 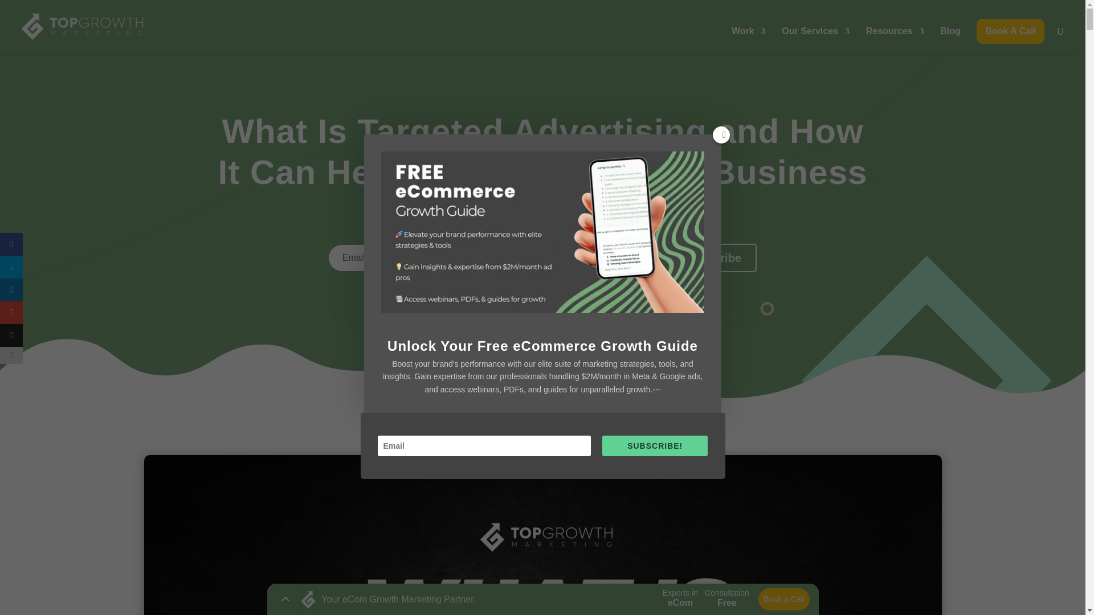 I want to click on Work, so click(x=749, y=40).